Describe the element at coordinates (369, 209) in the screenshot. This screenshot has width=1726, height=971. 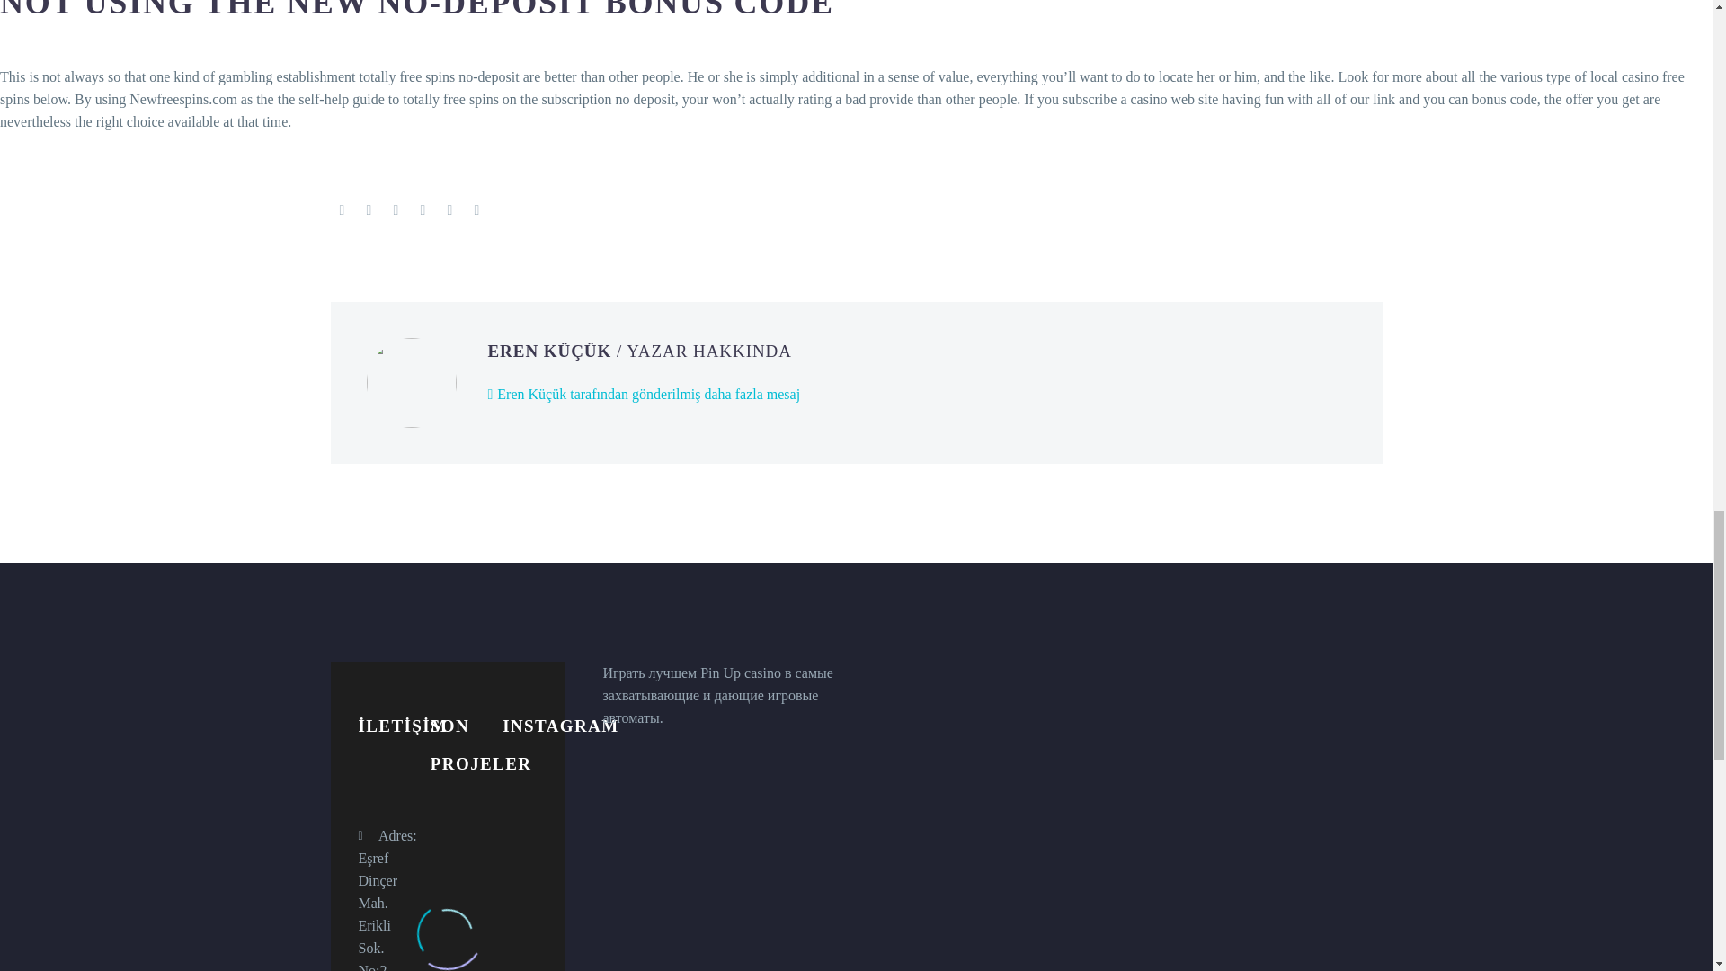
I see `Twitter` at that location.